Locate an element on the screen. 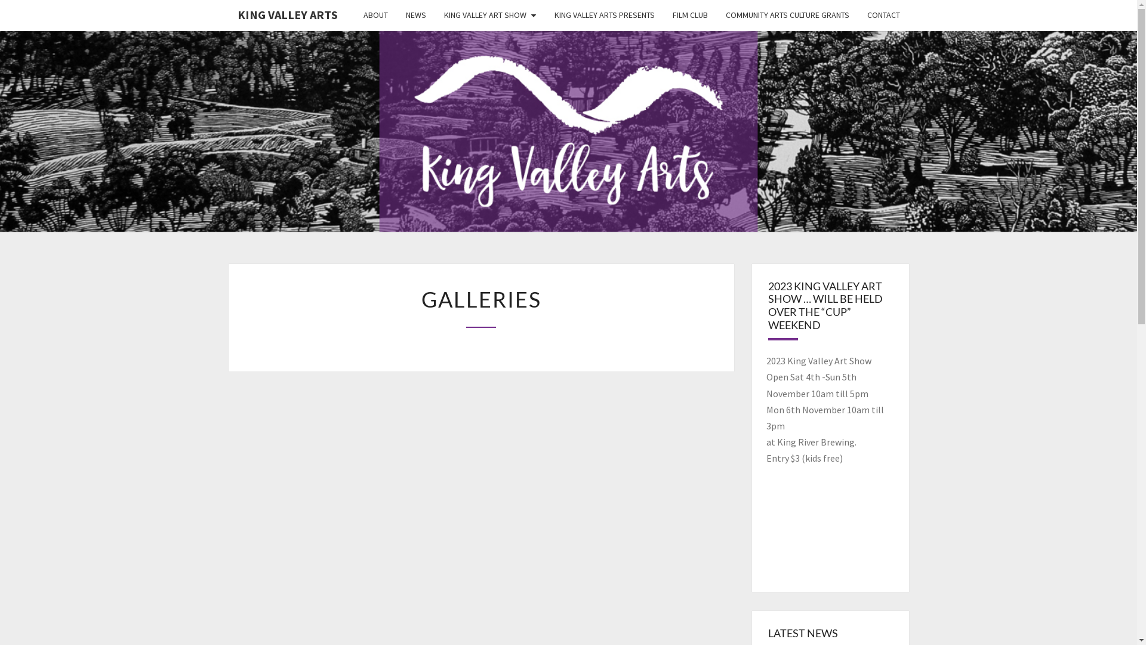 This screenshot has width=1146, height=645. CONTACT is located at coordinates (883, 16).